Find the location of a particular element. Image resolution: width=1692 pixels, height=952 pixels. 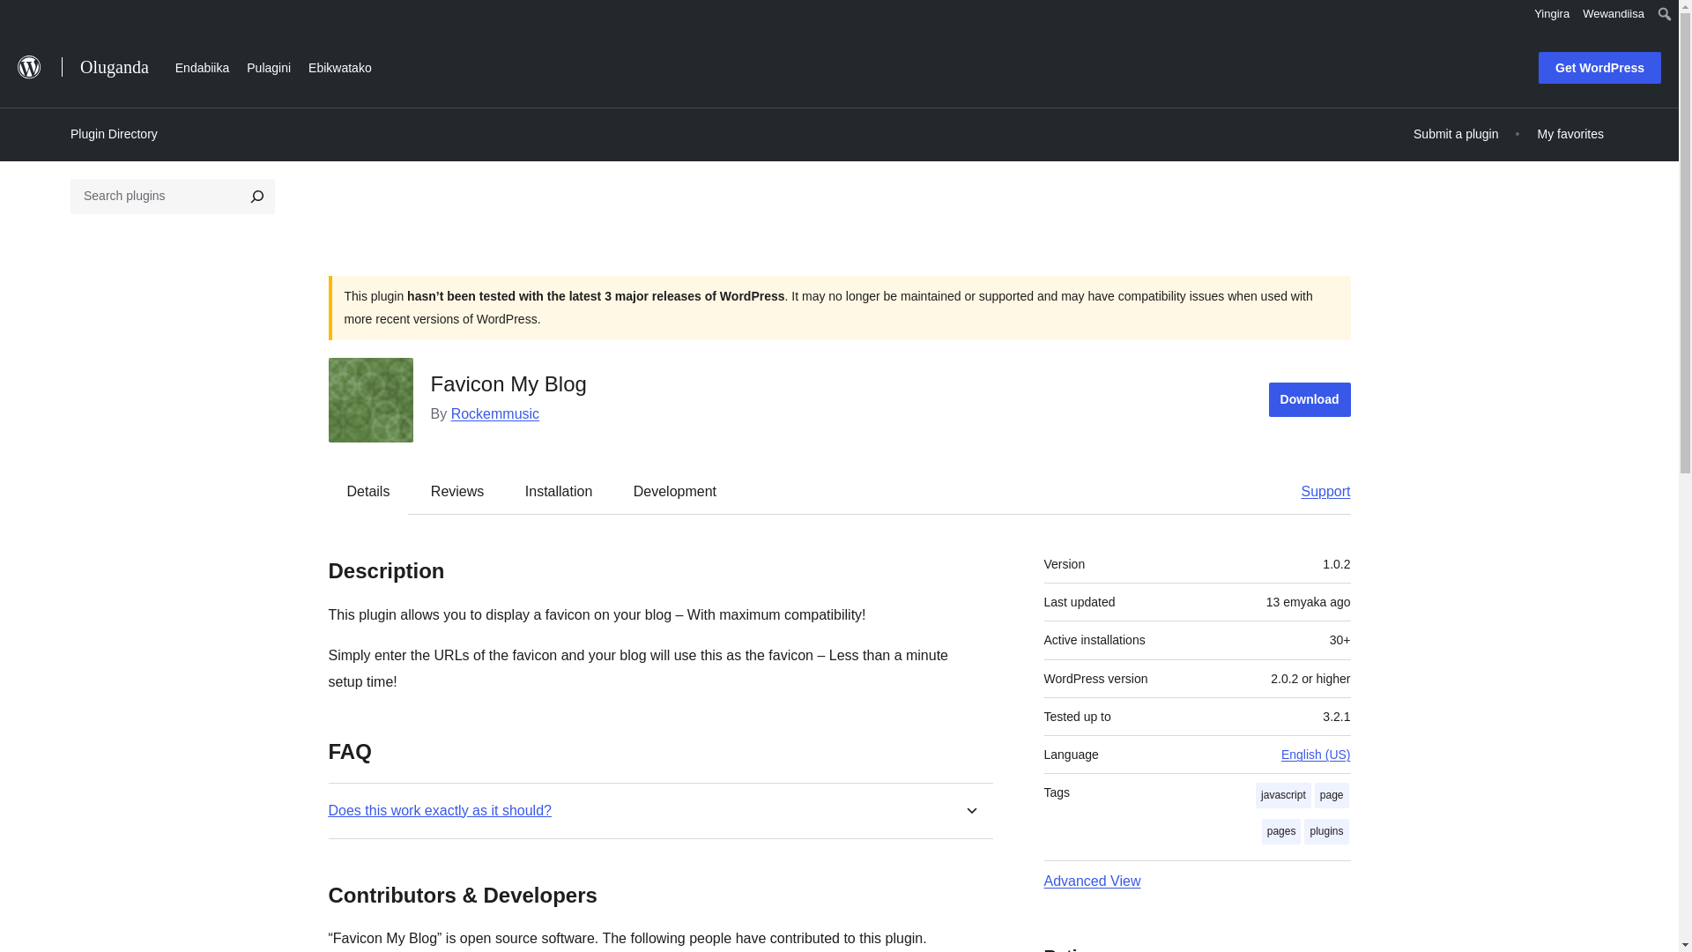

Development is located at coordinates (675, 491).